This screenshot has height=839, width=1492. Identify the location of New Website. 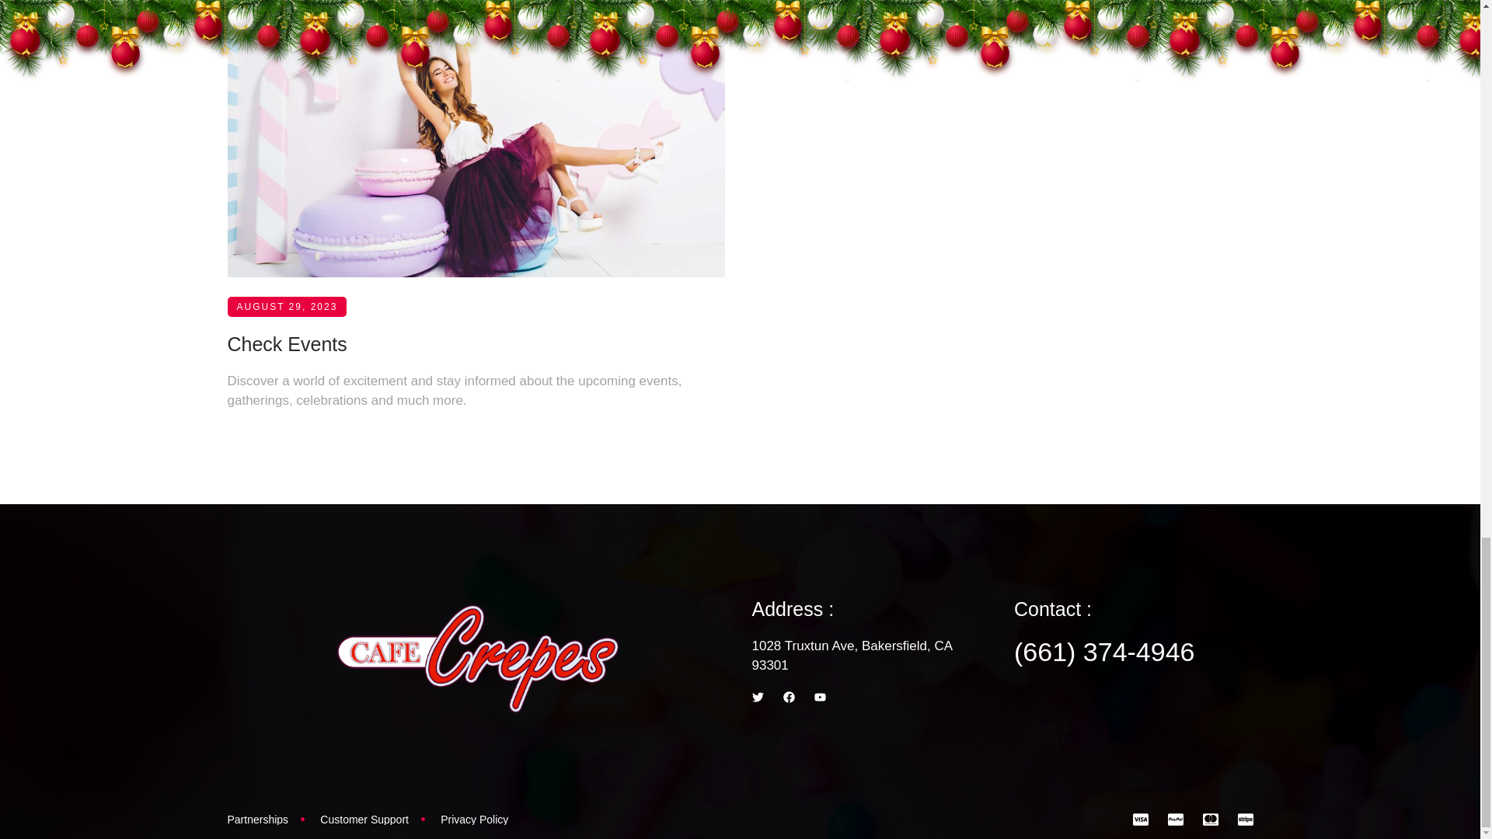
(284, 35).